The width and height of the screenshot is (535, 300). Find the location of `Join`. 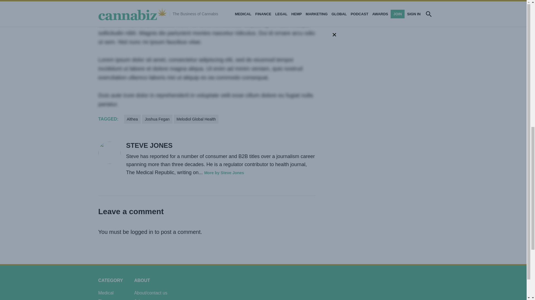

Join is located at coordinates (191, 4).